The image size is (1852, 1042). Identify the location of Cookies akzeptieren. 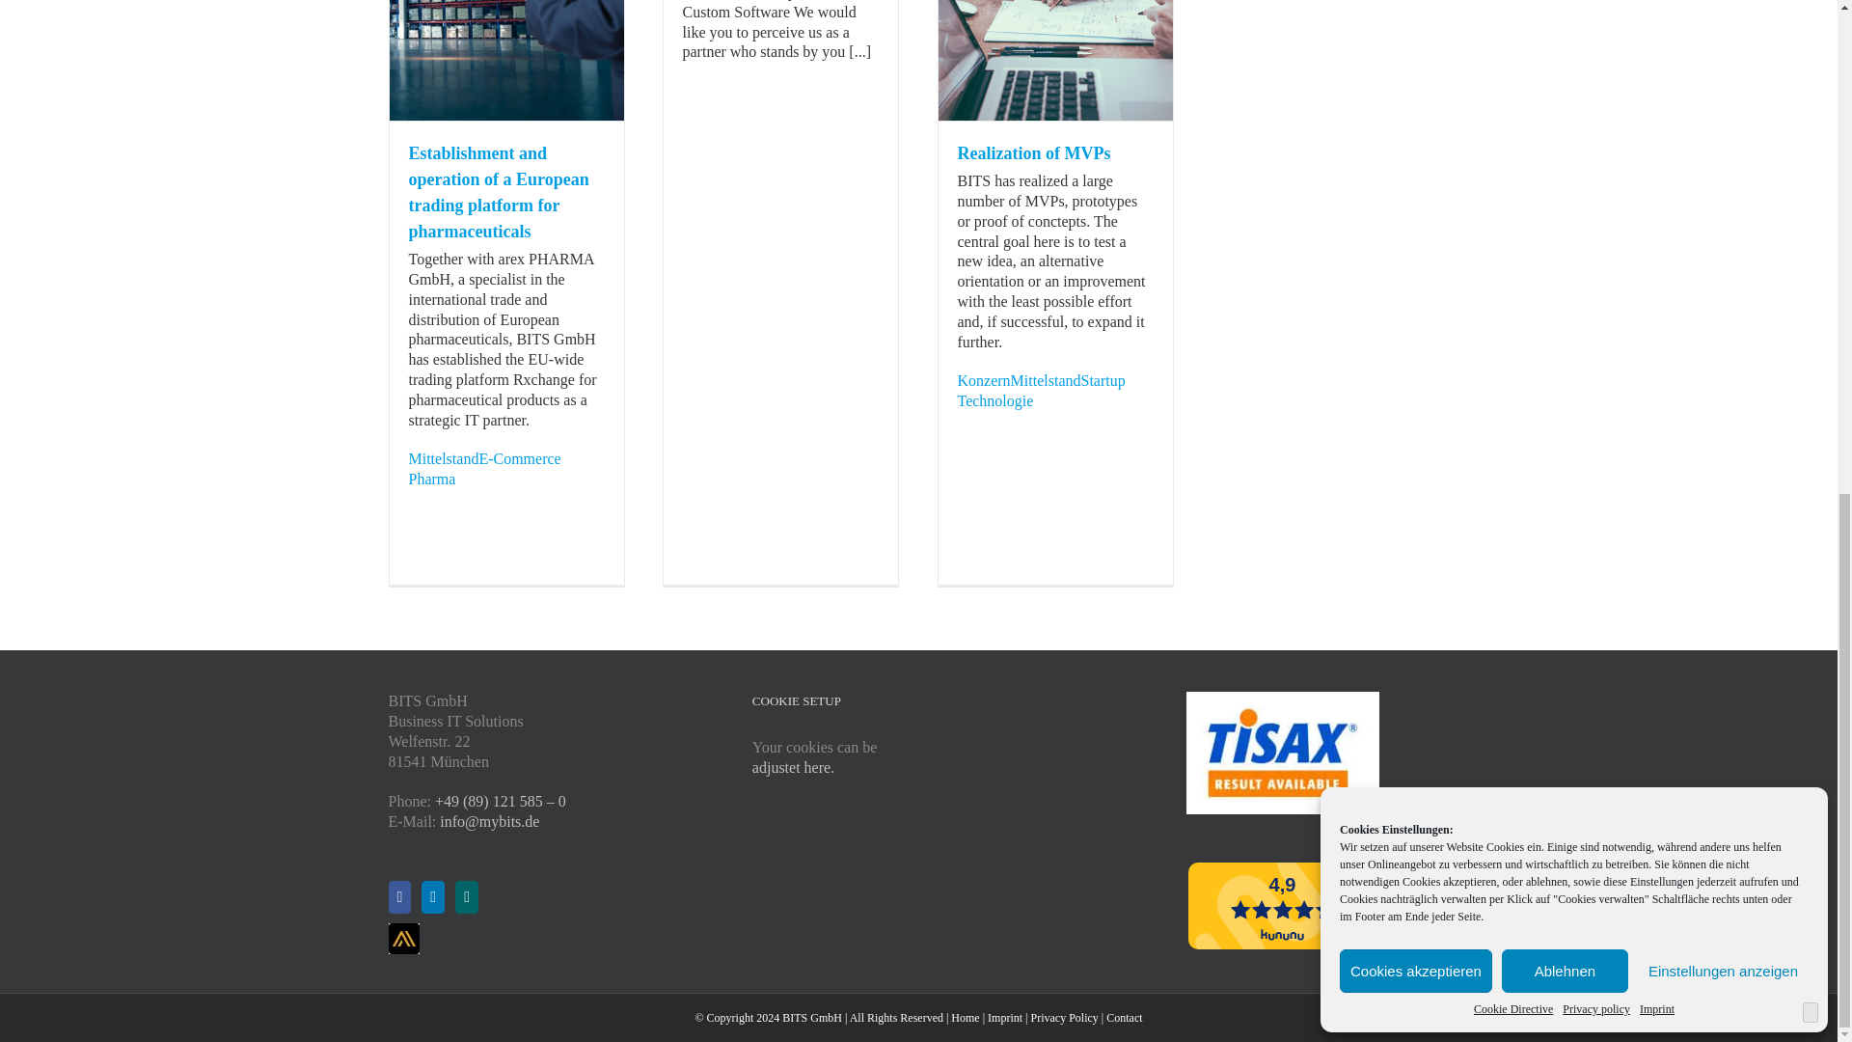
(1416, 37).